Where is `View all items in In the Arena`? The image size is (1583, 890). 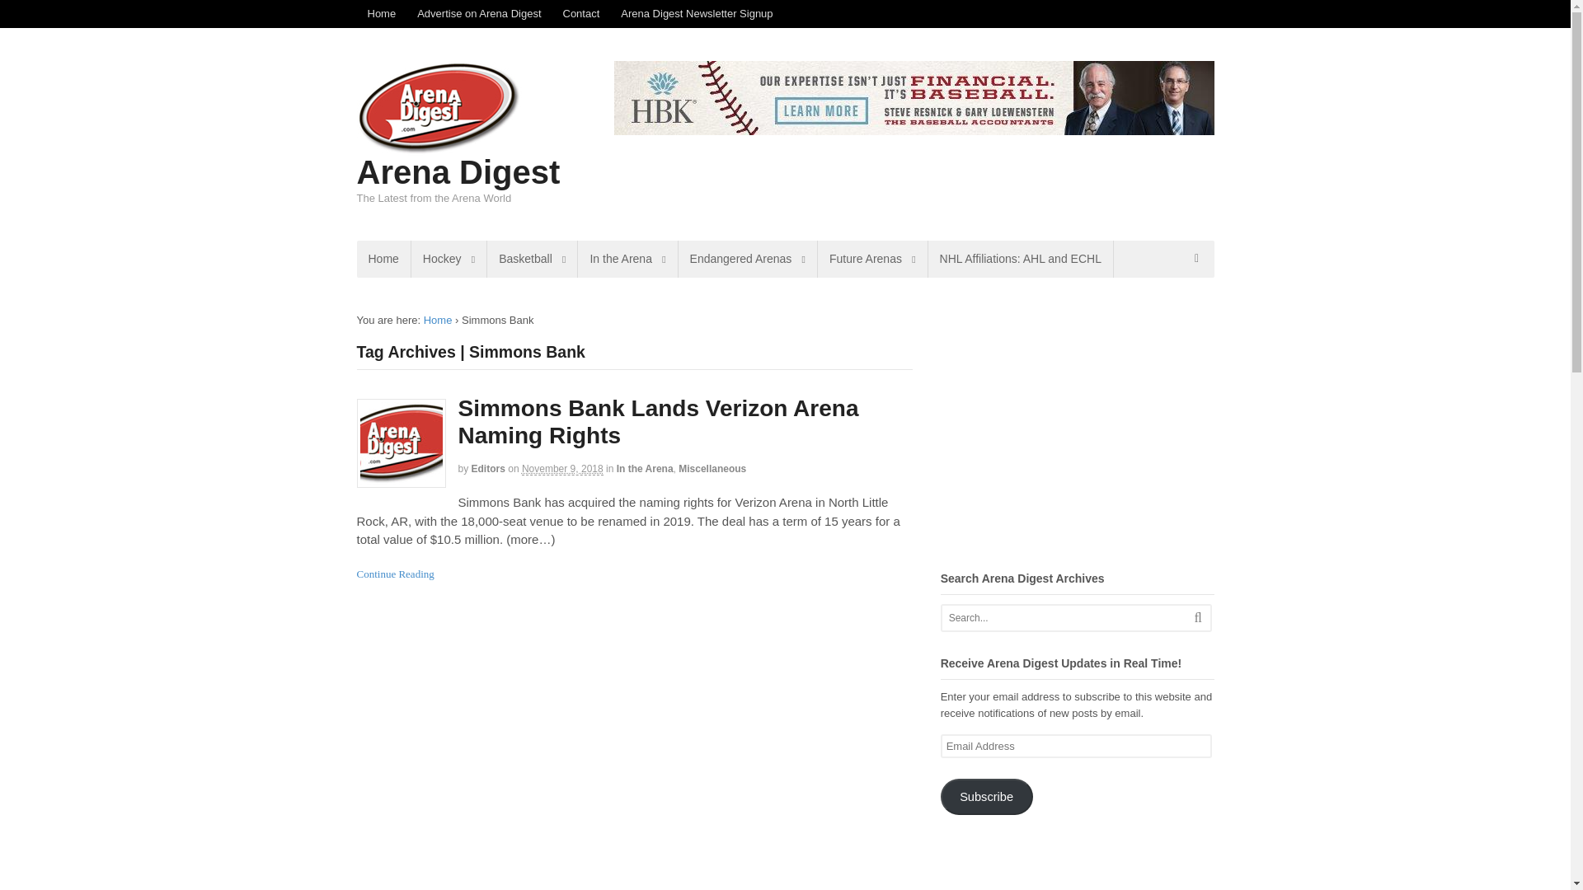
View all items in In the Arena is located at coordinates (645, 468).